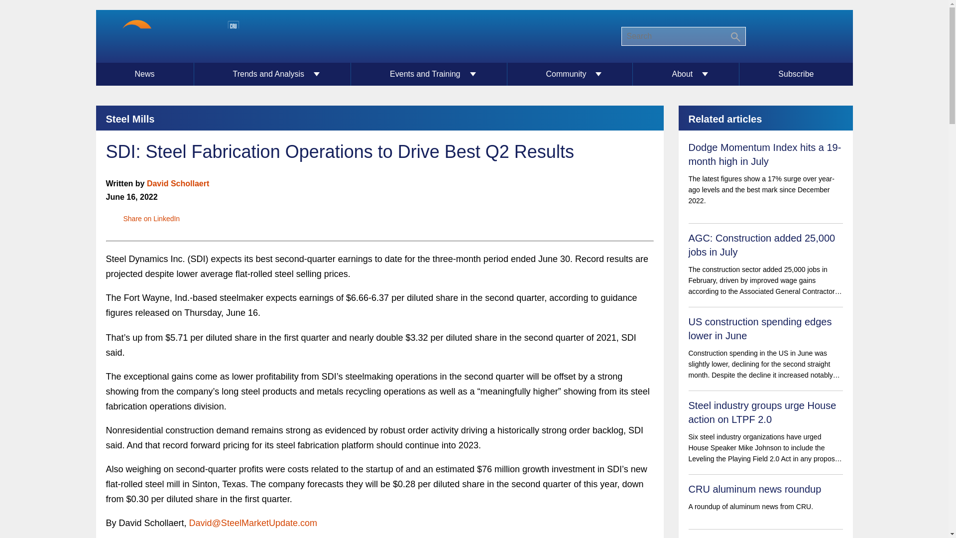 The width and height of the screenshot is (956, 538). I want to click on Home, so click(172, 36).